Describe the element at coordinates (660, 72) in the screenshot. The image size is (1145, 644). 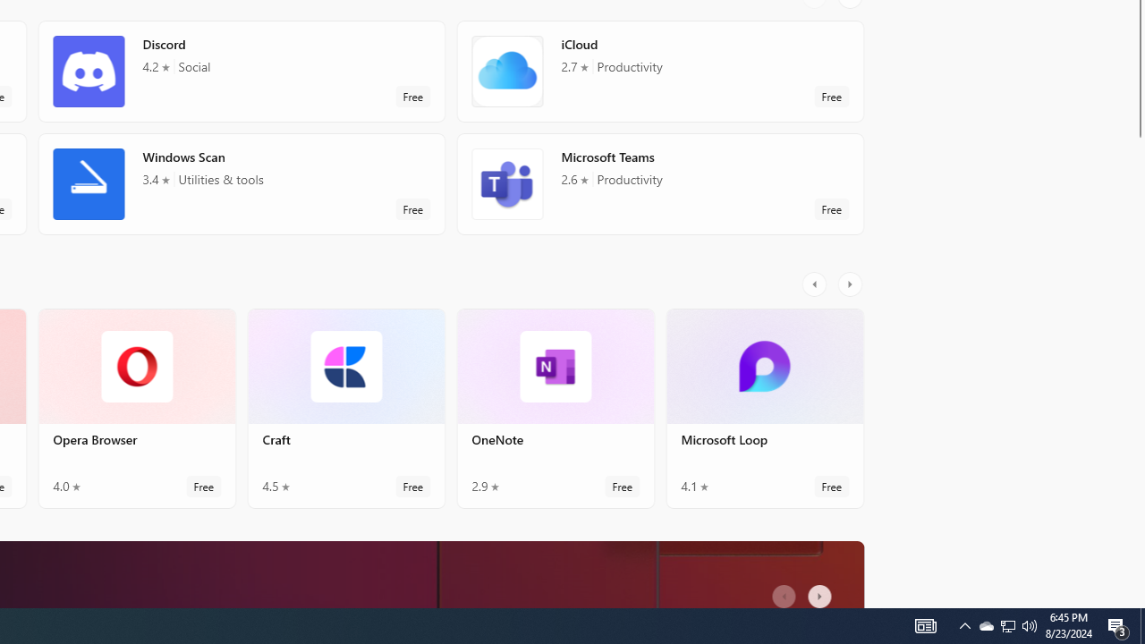
I see `iCloud. Average rating of 2.7 out of five stars. Free  ` at that location.